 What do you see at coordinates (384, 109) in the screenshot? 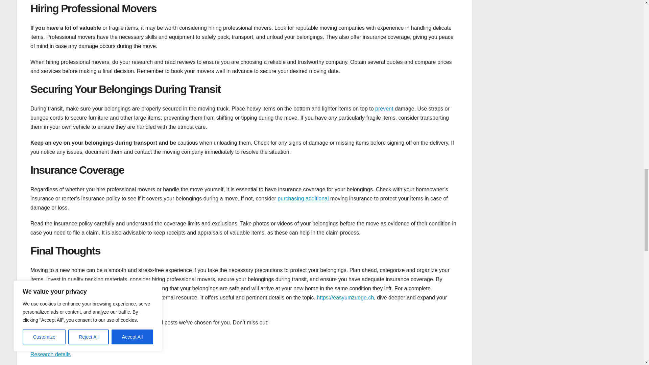
I see `prevent` at bounding box center [384, 109].